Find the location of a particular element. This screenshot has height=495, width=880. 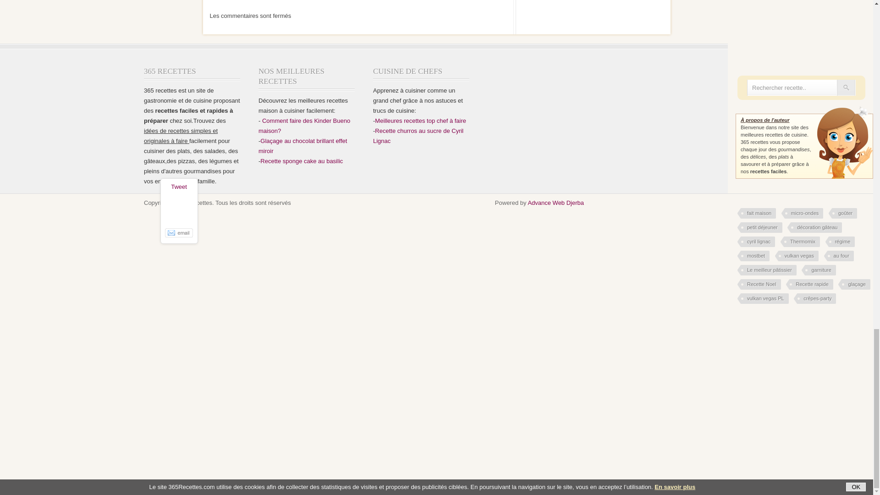

Rechercher recette.. is located at coordinates (792, 88).